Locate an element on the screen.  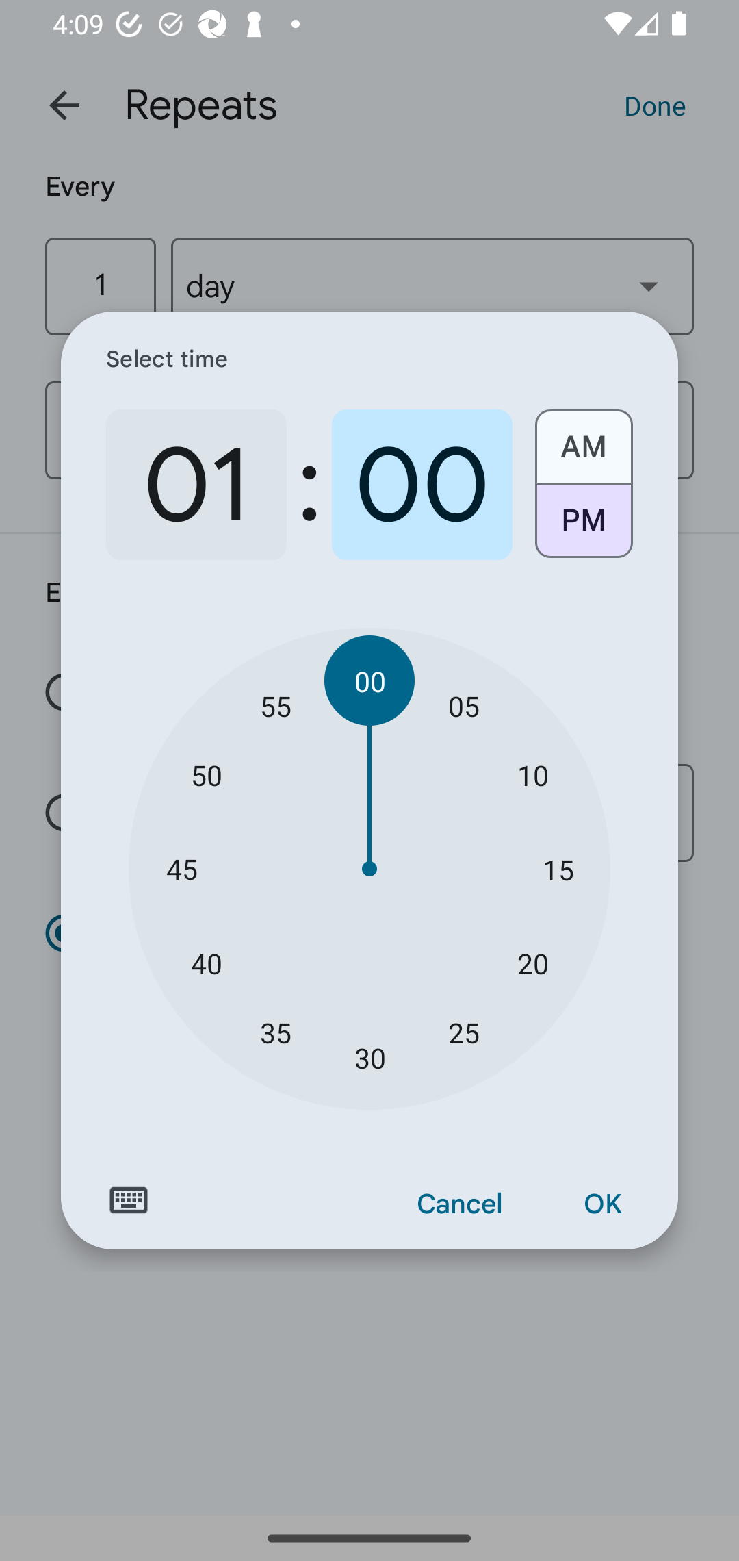
OK is located at coordinates (602, 1204).